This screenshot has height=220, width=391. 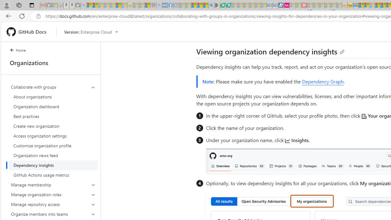 I want to click on Viewing organization dependency insights, so click(x=270, y=51).